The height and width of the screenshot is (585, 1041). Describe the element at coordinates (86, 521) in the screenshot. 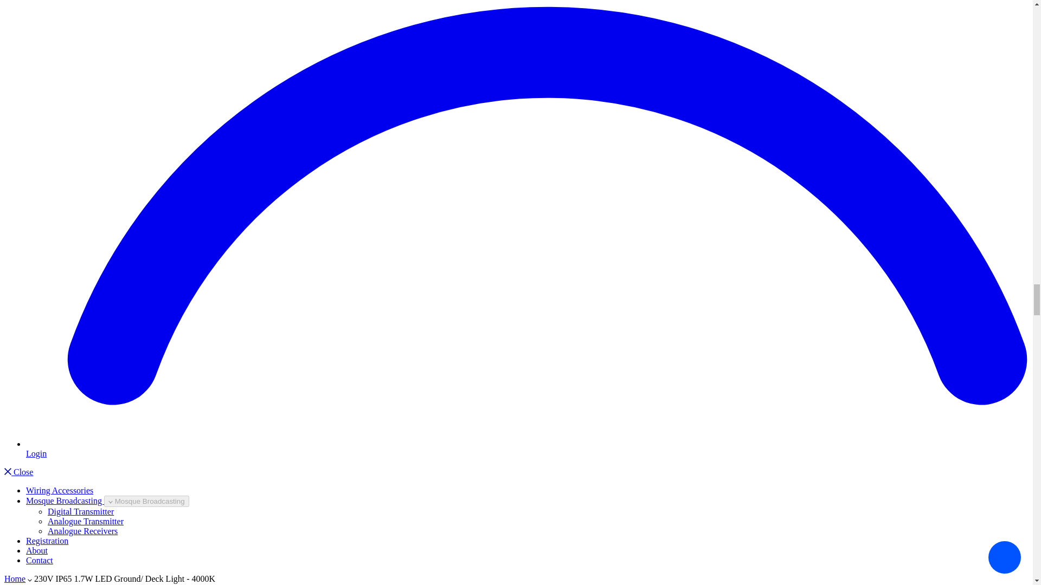

I see `Analogue Transmitter` at that location.